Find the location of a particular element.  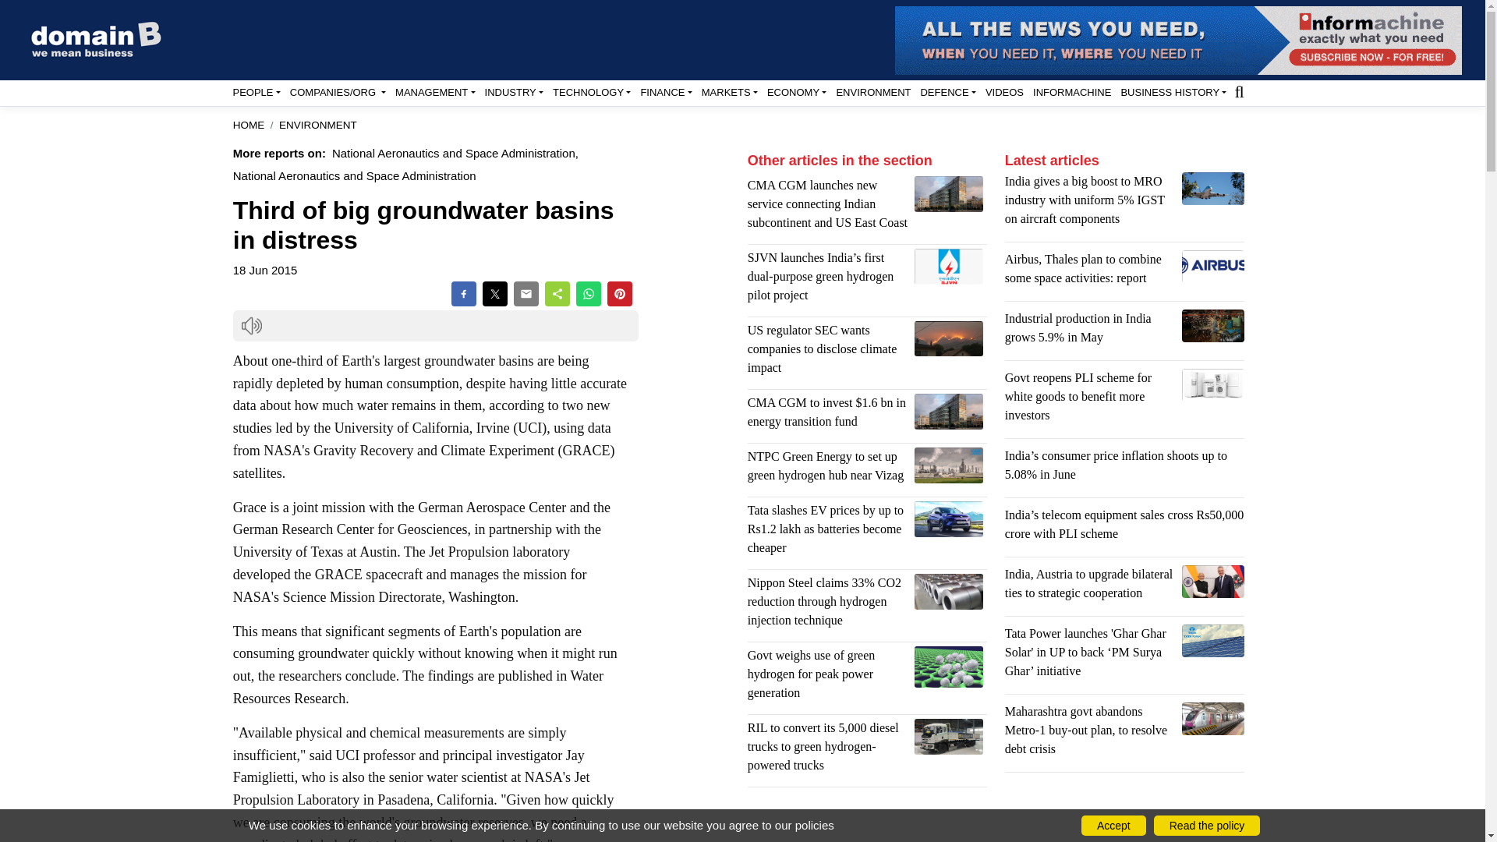

Click here to listen is located at coordinates (251, 326).